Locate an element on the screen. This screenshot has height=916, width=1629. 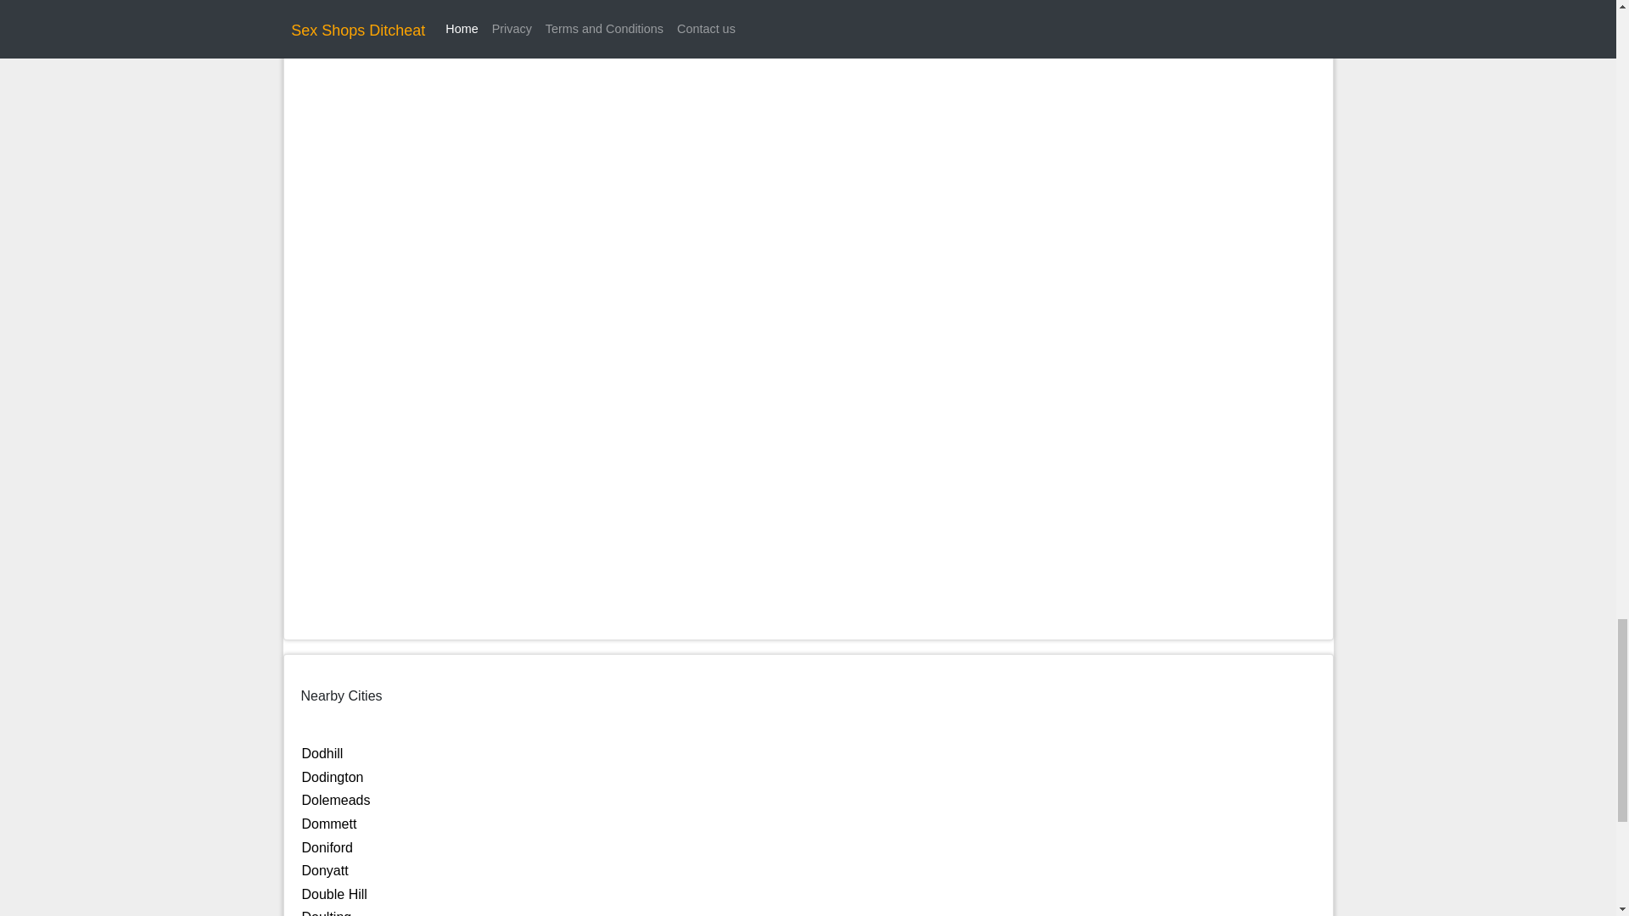
Double Hill is located at coordinates (334, 894).